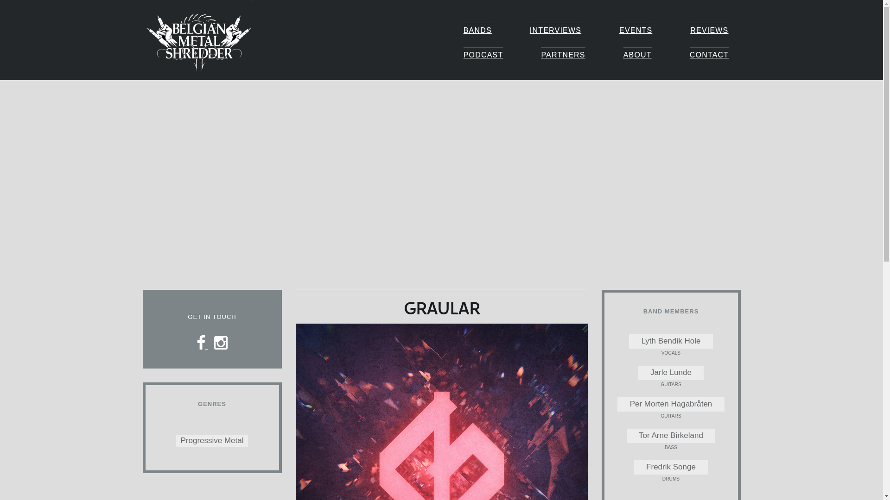 Image resolution: width=890 pixels, height=500 pixels. Describe the element at coordinates (477, 29) in the screenshot. I see `BANDS` at that location.